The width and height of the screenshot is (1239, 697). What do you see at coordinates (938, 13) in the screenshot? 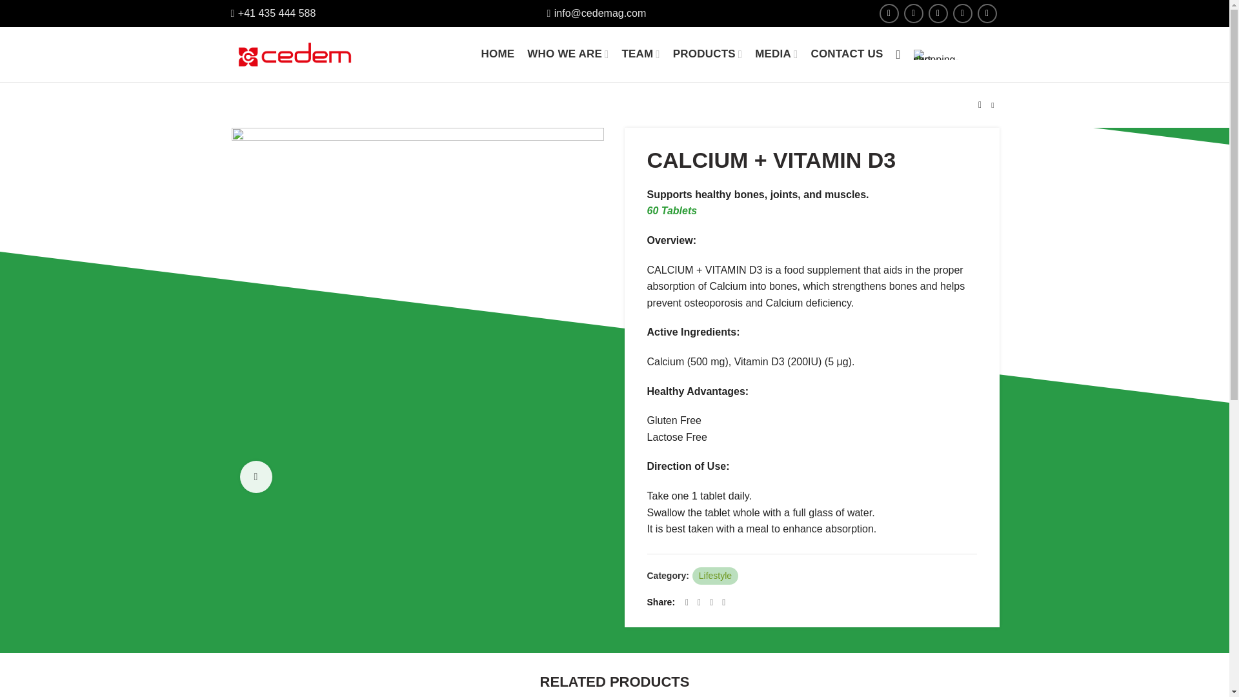
I see `Linkedin` at bounding box center [938, 13].